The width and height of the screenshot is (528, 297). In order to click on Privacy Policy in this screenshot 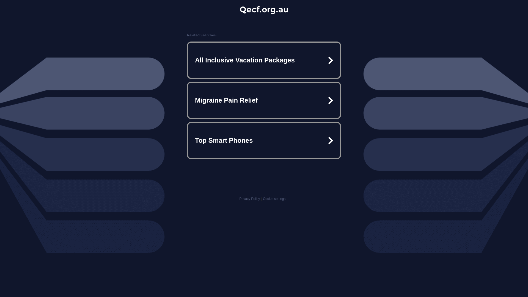, I will do `click(250, 199)`.